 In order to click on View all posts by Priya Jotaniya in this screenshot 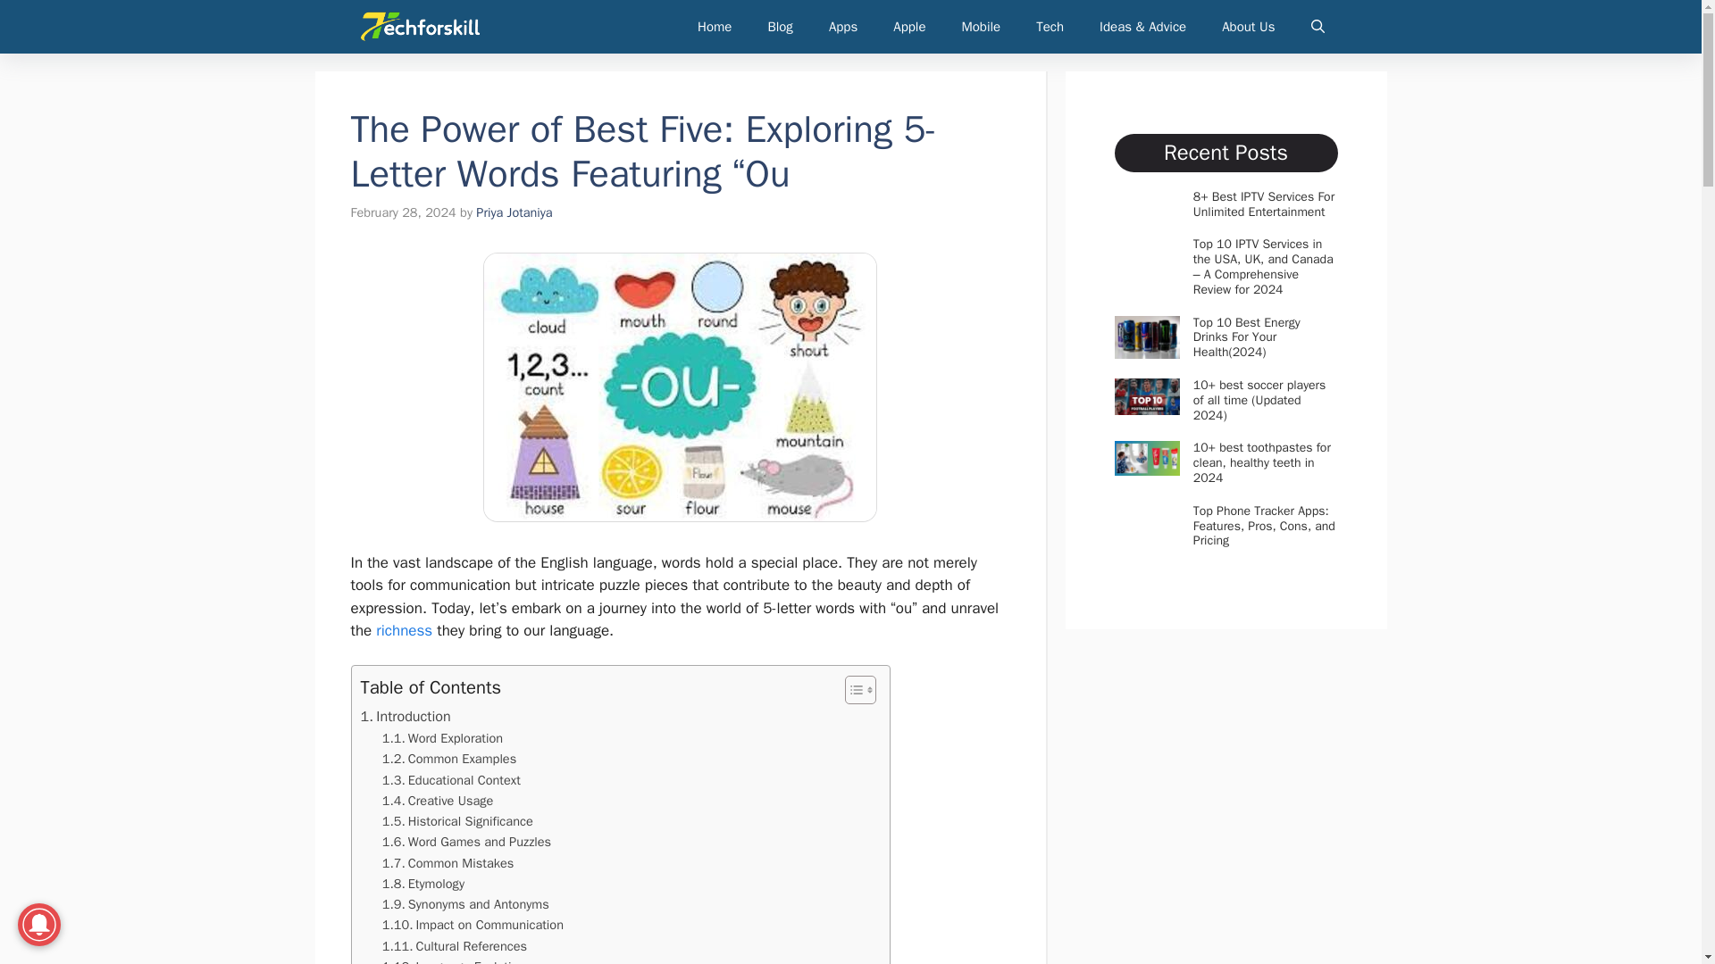, I will do `click(514, 212)`.